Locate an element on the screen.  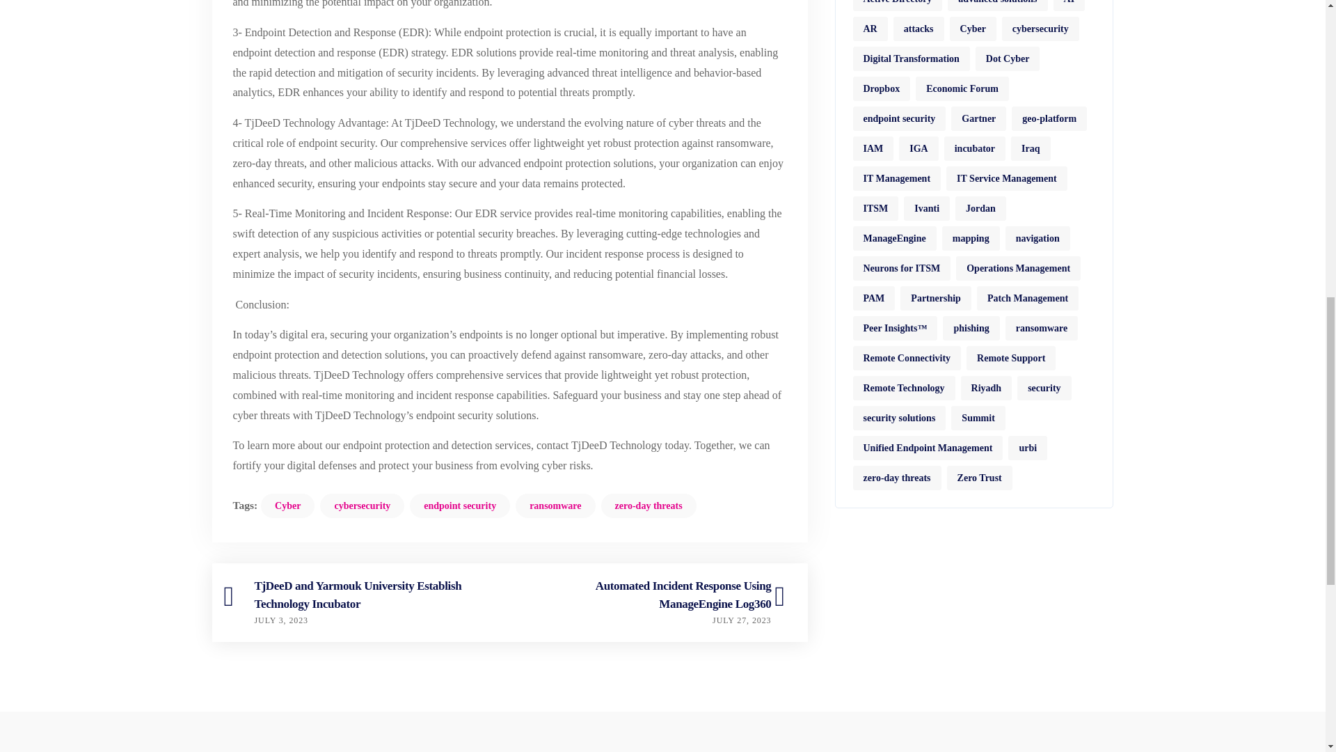
Dropbox is located at coordinates (882, 88).